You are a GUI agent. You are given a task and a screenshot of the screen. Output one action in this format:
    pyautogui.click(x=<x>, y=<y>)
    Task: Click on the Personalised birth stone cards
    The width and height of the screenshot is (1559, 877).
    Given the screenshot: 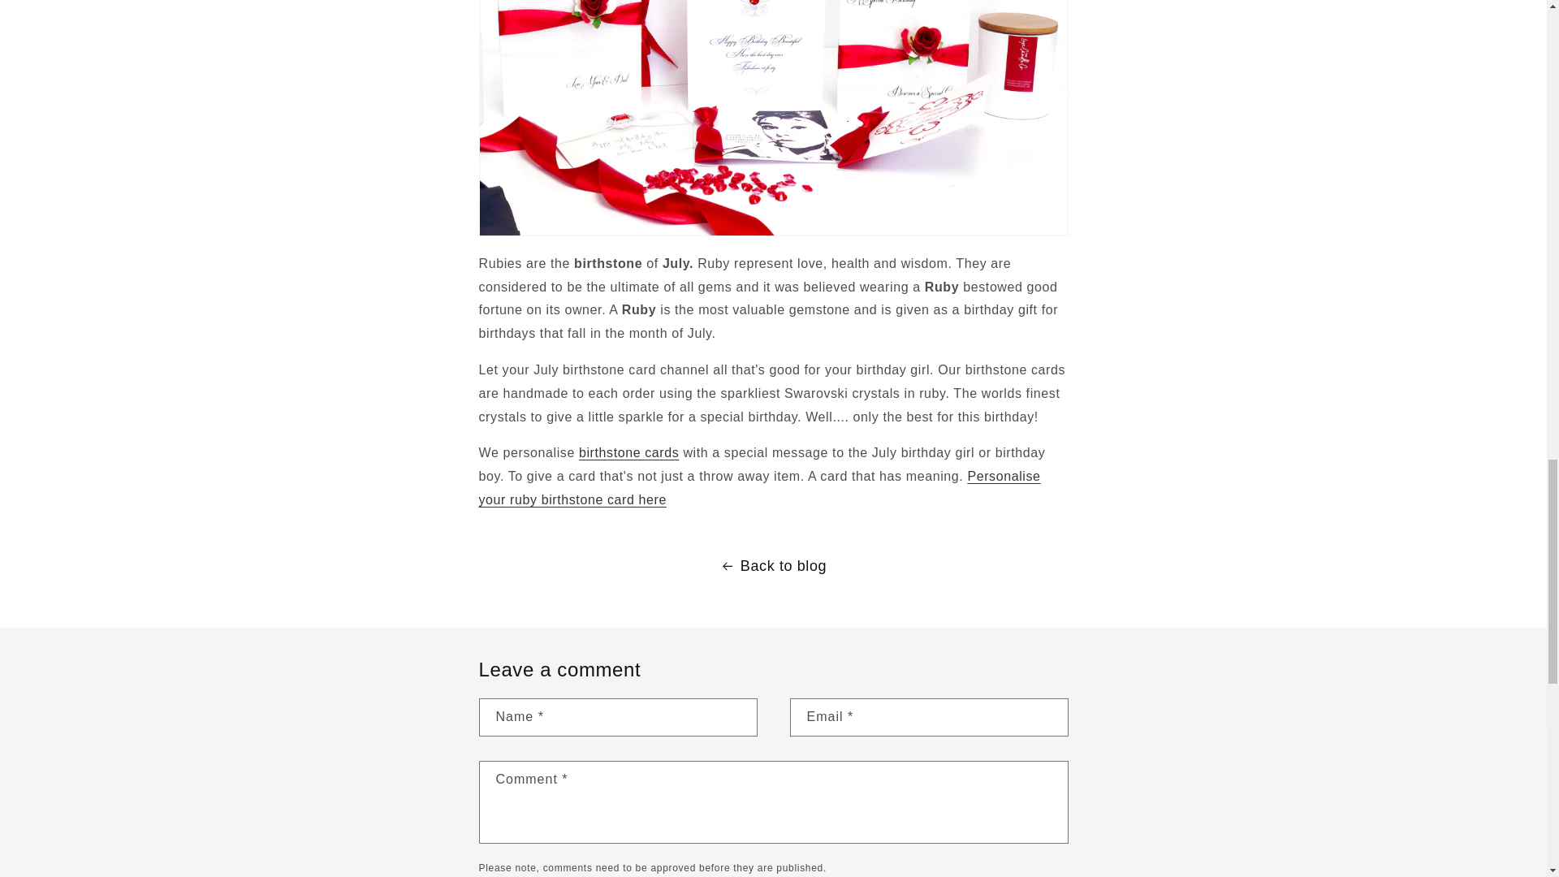 What is the action you would take?
    pyautogui.click(x=628, y=451)
    